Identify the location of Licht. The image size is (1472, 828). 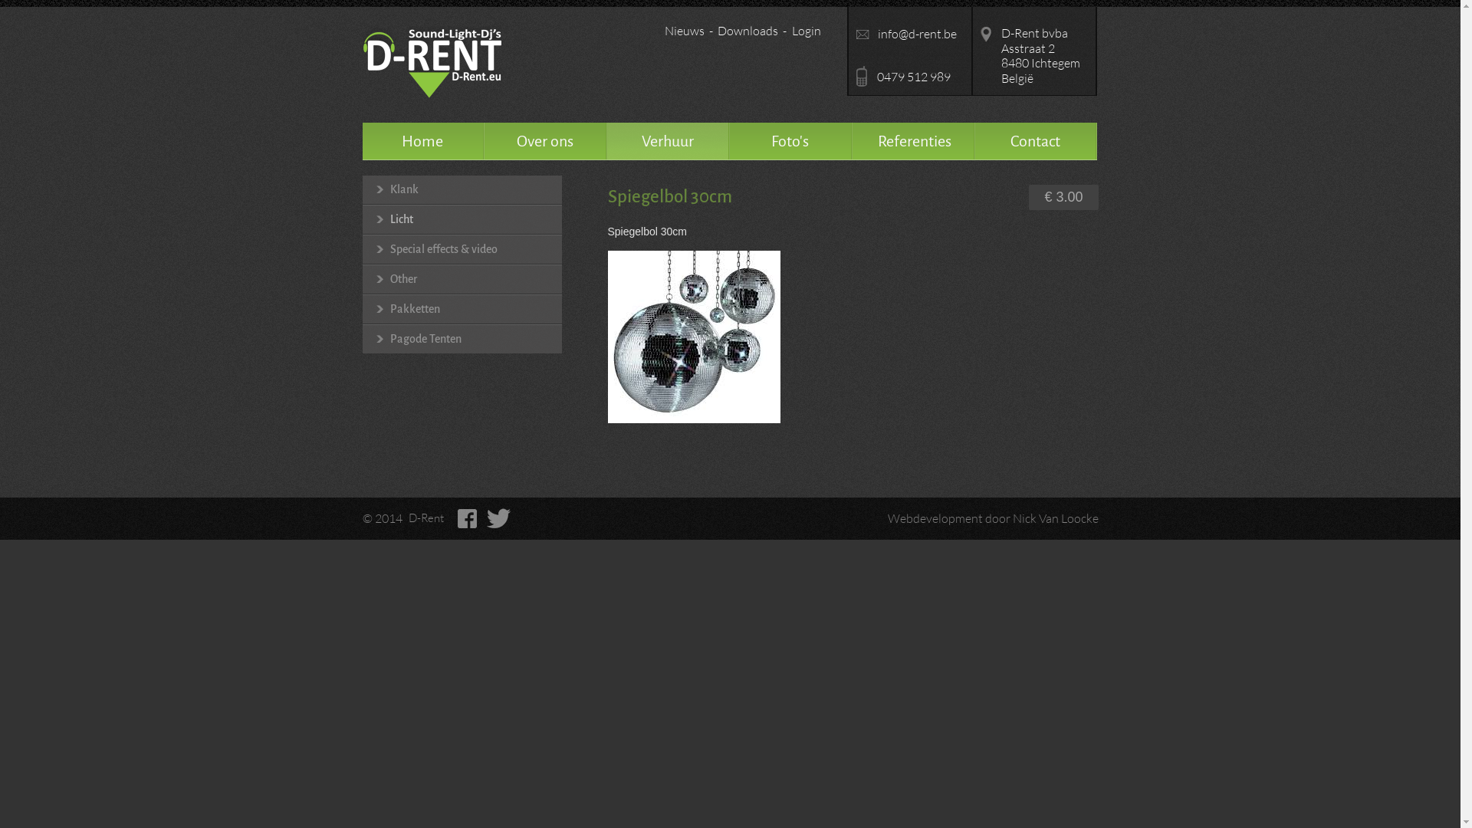
(462, 219).